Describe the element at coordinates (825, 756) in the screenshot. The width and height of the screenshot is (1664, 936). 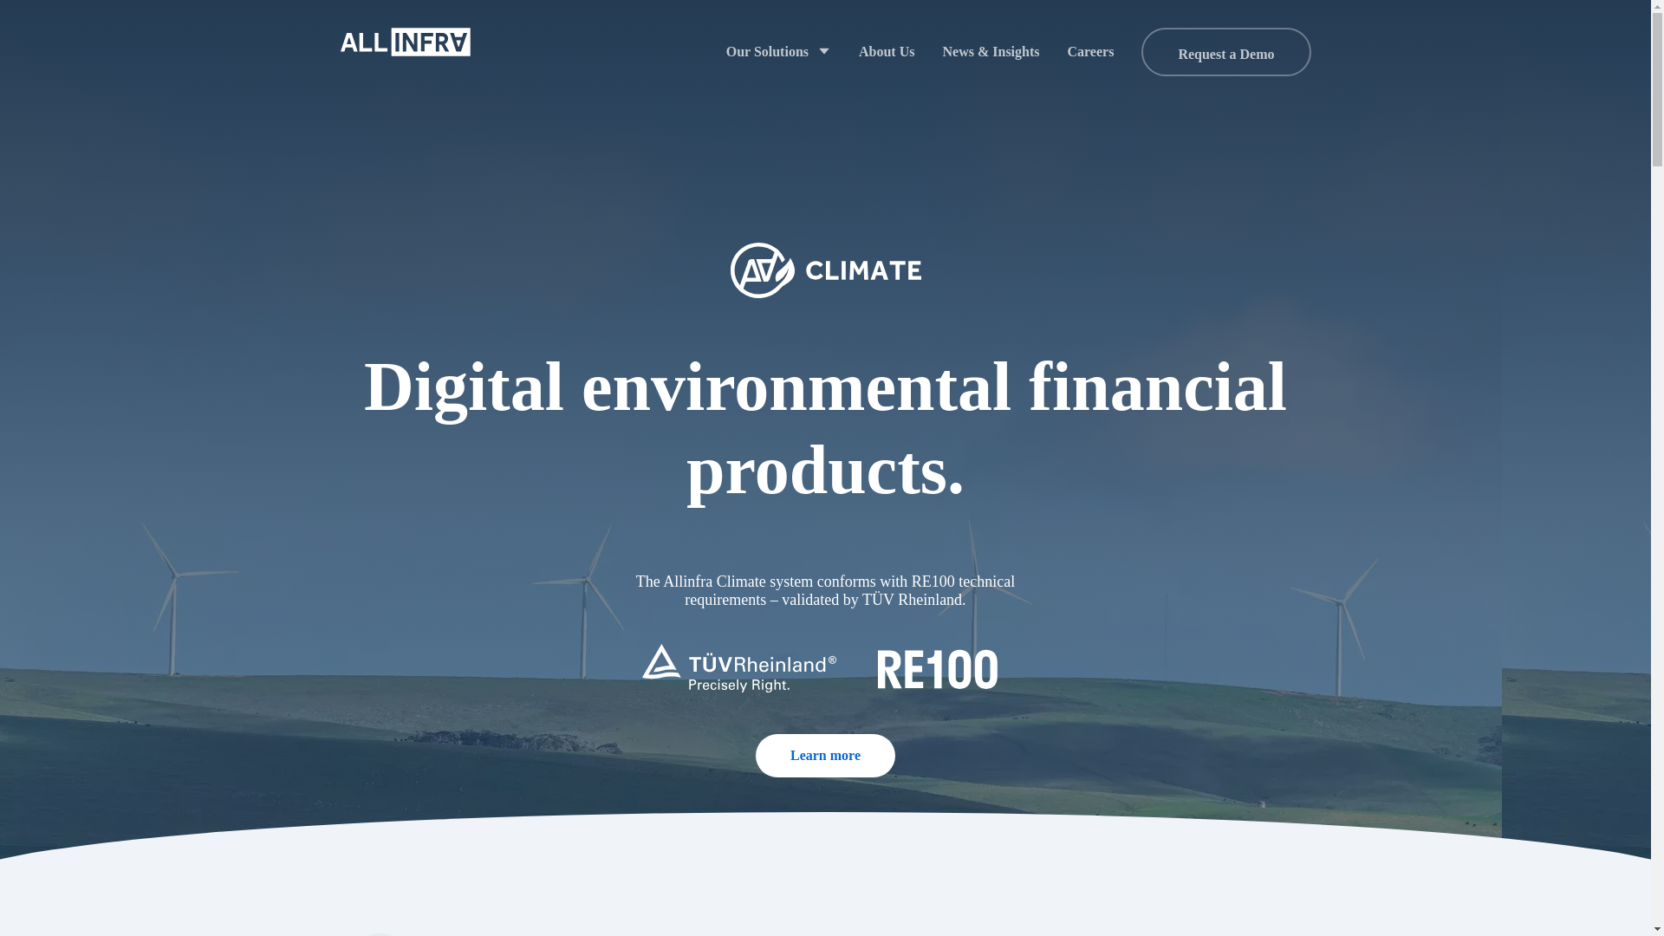
I see `Learn more` at that location.